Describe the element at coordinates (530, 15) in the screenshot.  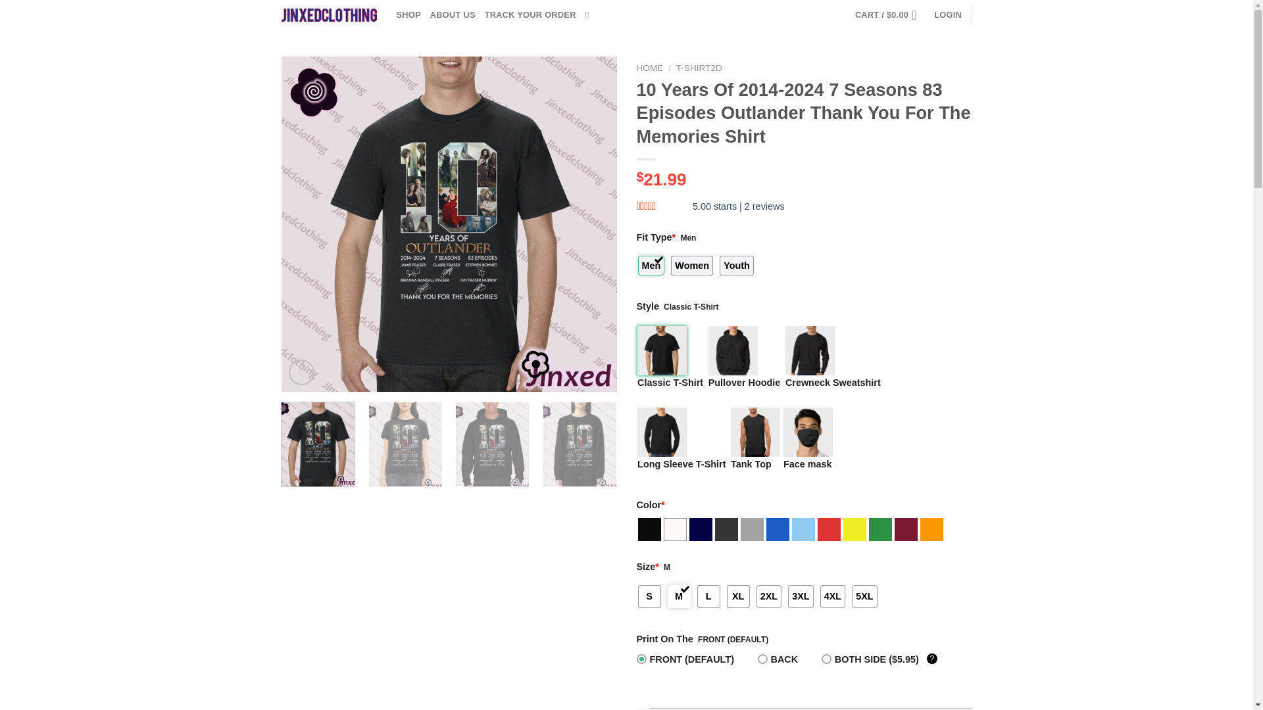
I see `TRACK YOUR ORDER` at that location.